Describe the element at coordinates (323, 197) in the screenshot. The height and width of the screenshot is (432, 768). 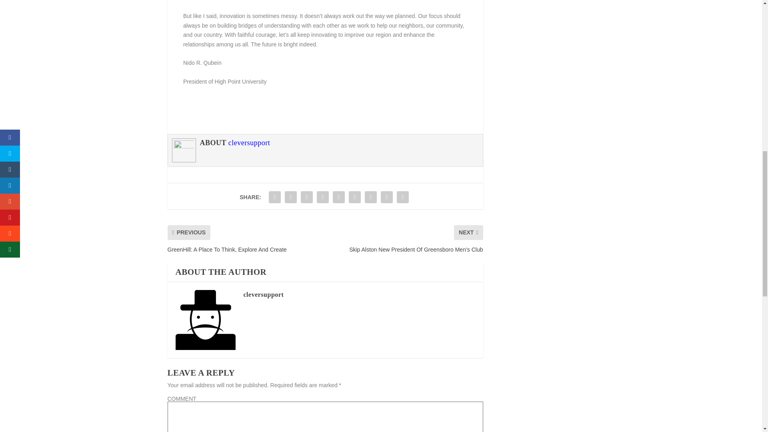
I see `Share "Letters To The Editor: Jan. 29, 2019" via Tumblr` at that location.